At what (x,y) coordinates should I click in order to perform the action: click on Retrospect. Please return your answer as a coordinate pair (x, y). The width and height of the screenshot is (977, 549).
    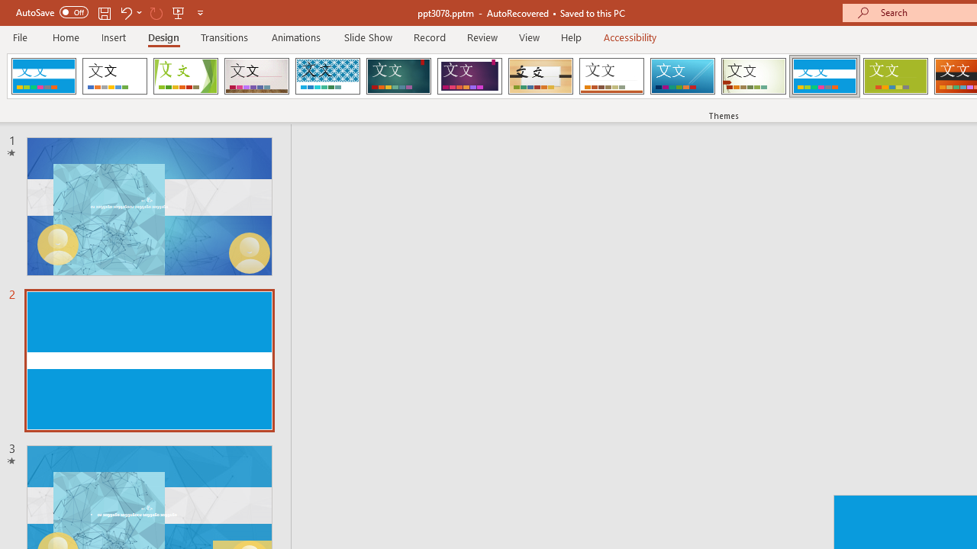
    Looking at the image, I should click on (611, 76).